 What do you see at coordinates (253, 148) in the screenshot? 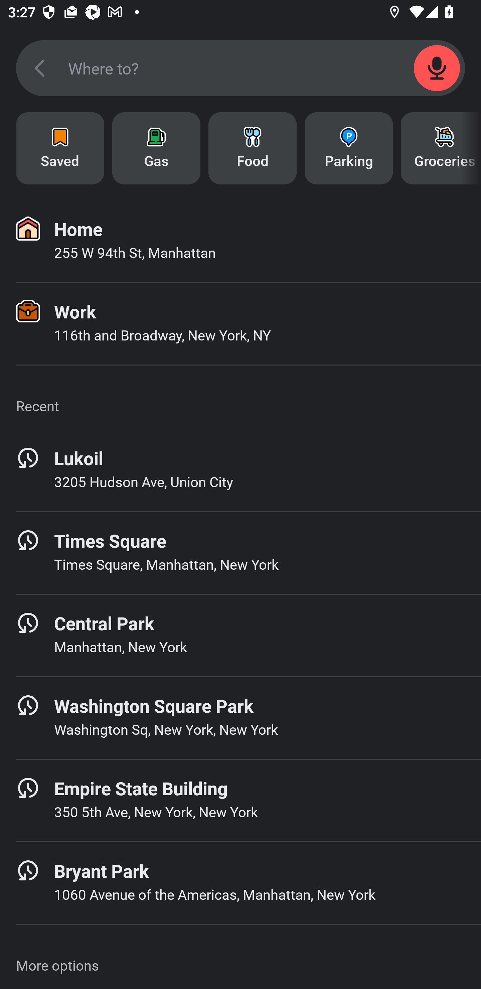
I see `Food` at bounding box center [253, 148].